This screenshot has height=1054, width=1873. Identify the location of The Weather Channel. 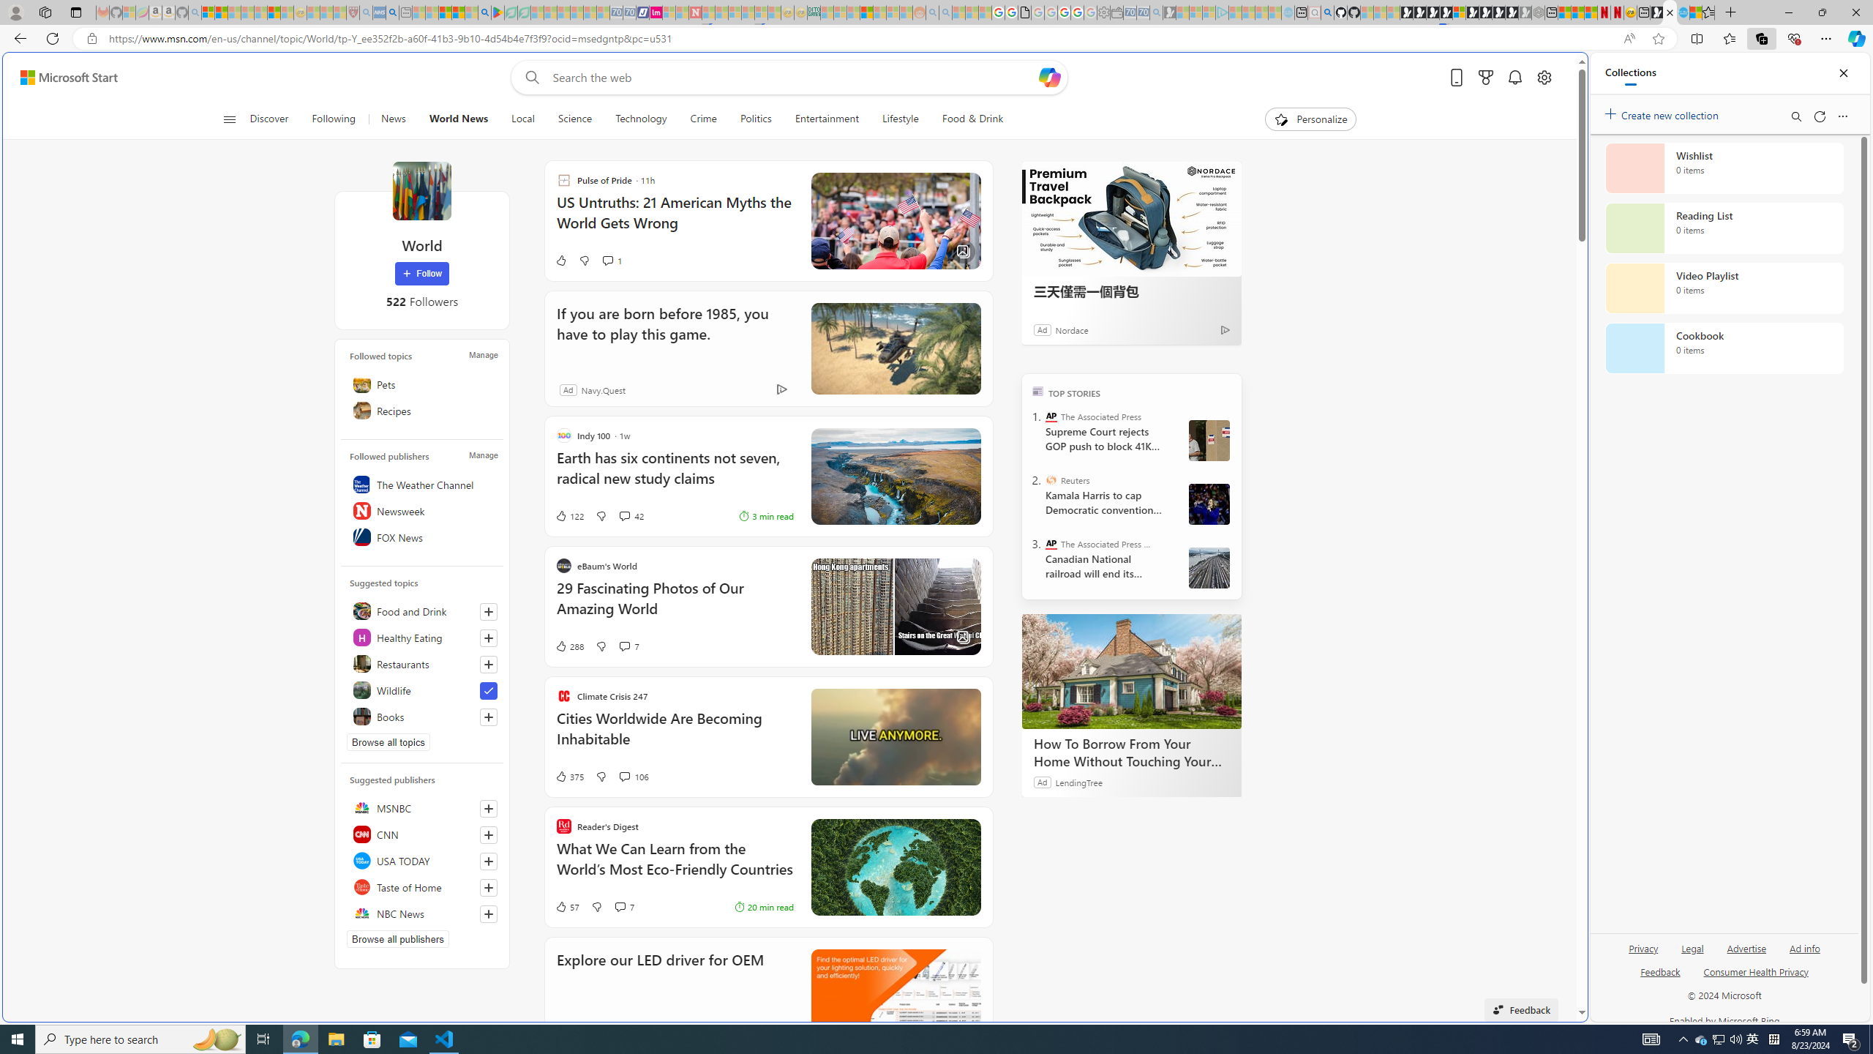
(421, 485).